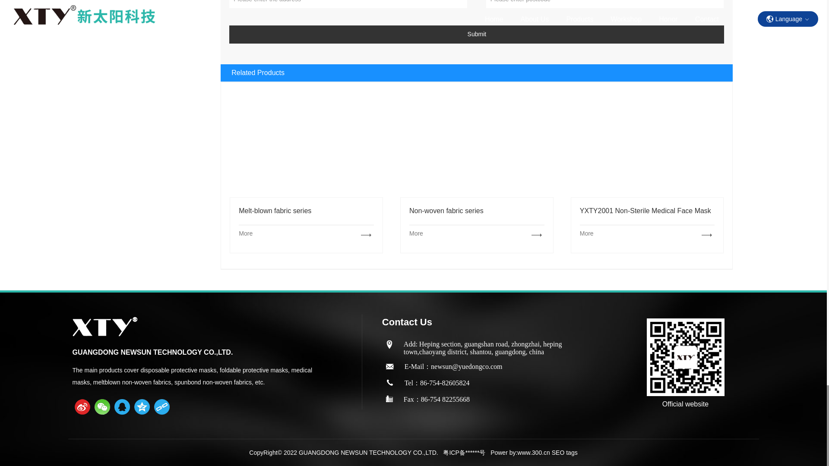 The width and height of the screenshot is (829, 466). What do you see at coordinates (536, 235) in the screenshot?
I see `Newsun Technology` at bounding box center [536, 235].